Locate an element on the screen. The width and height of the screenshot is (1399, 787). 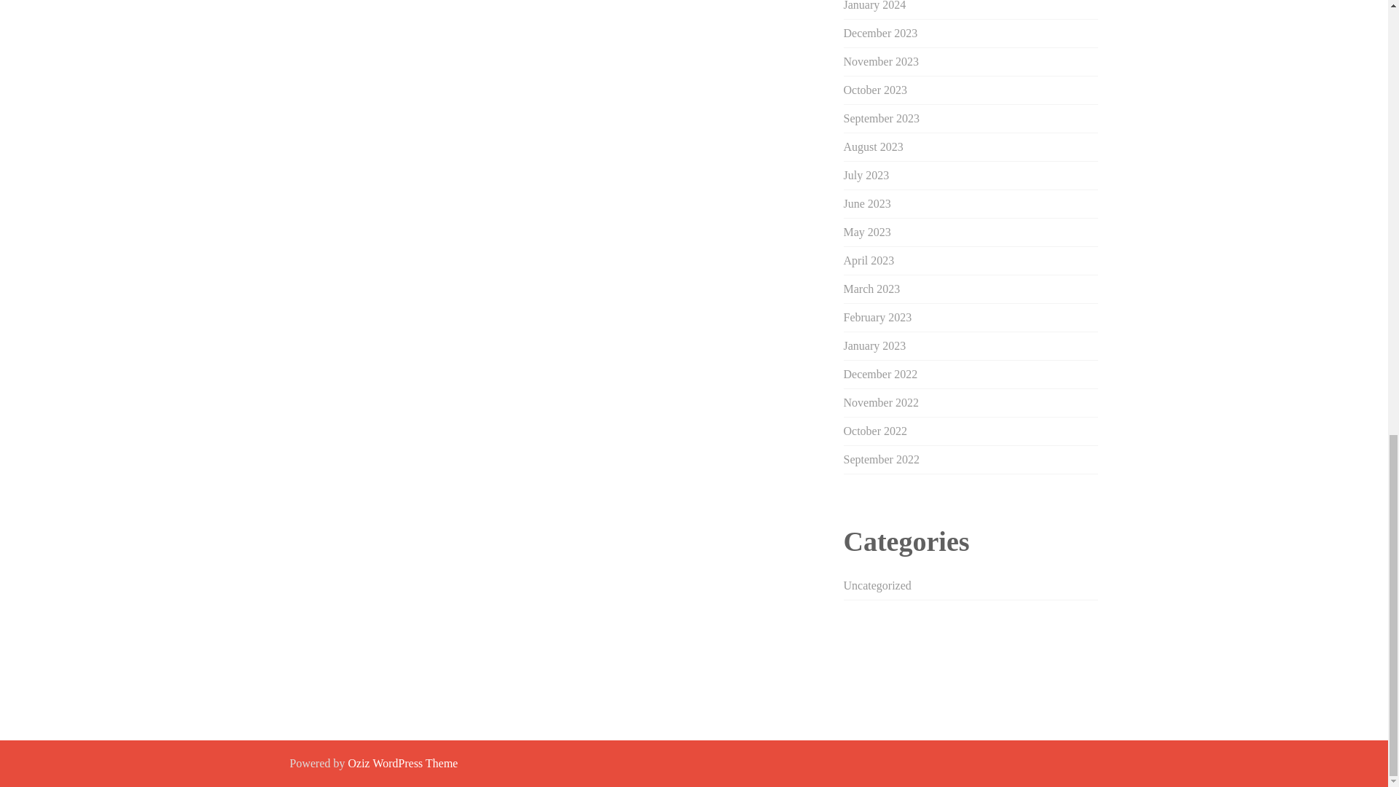
March 2023 is located at coordinates (871, 289).